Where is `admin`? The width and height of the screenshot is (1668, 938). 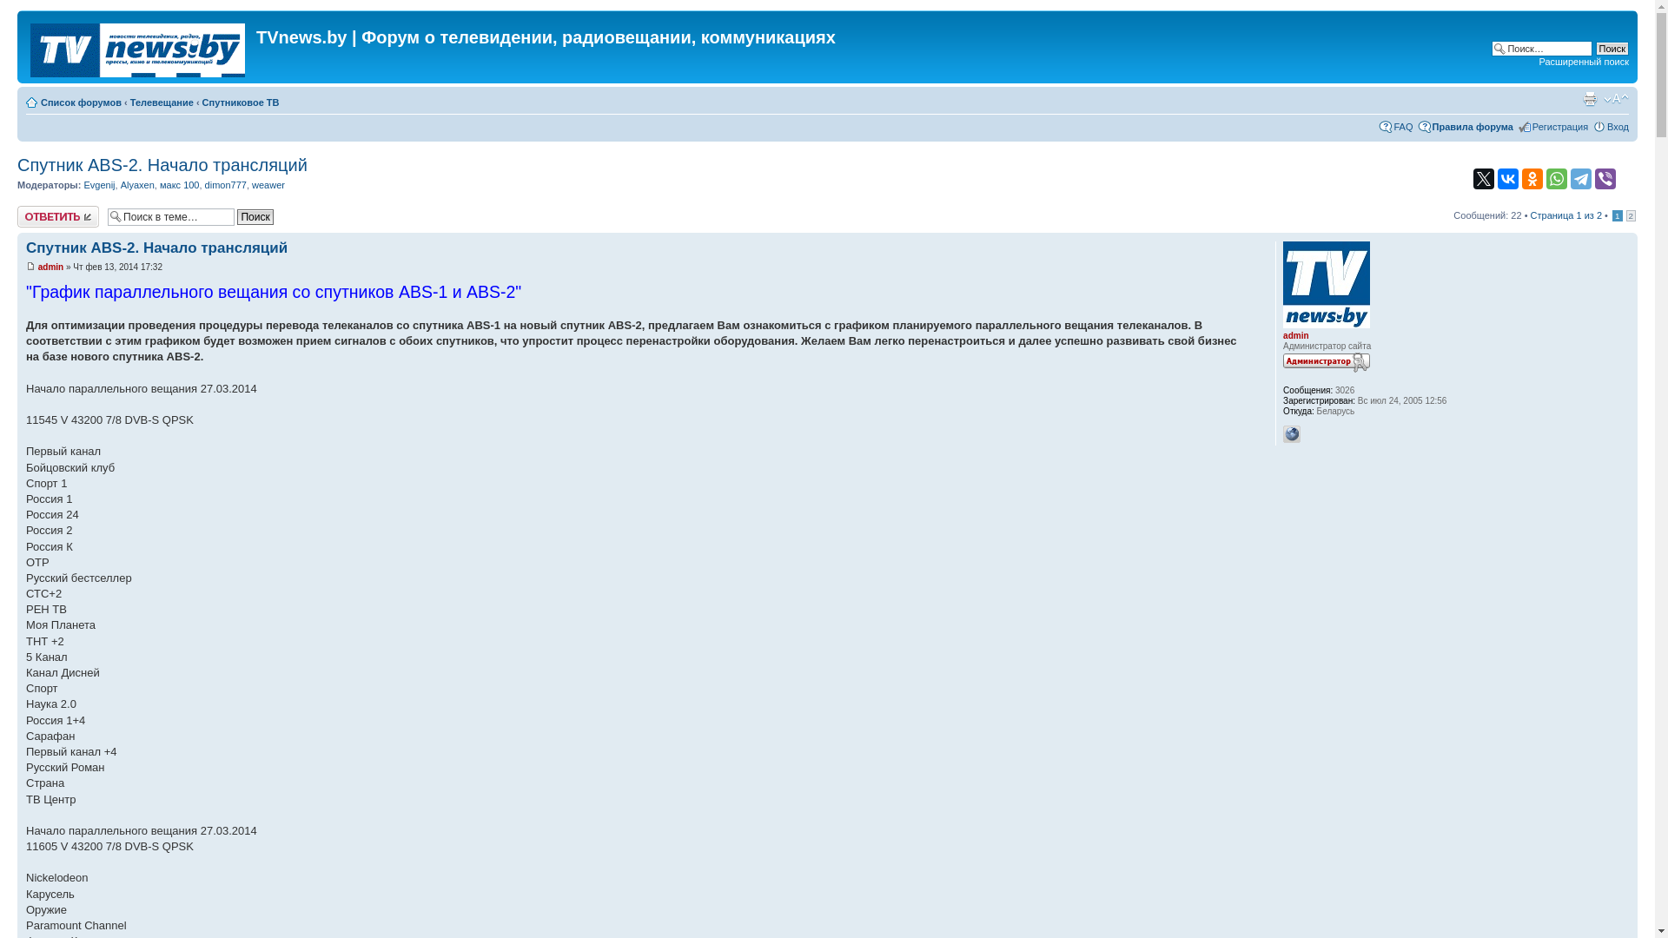 admin is located at coordinates (50, 268).